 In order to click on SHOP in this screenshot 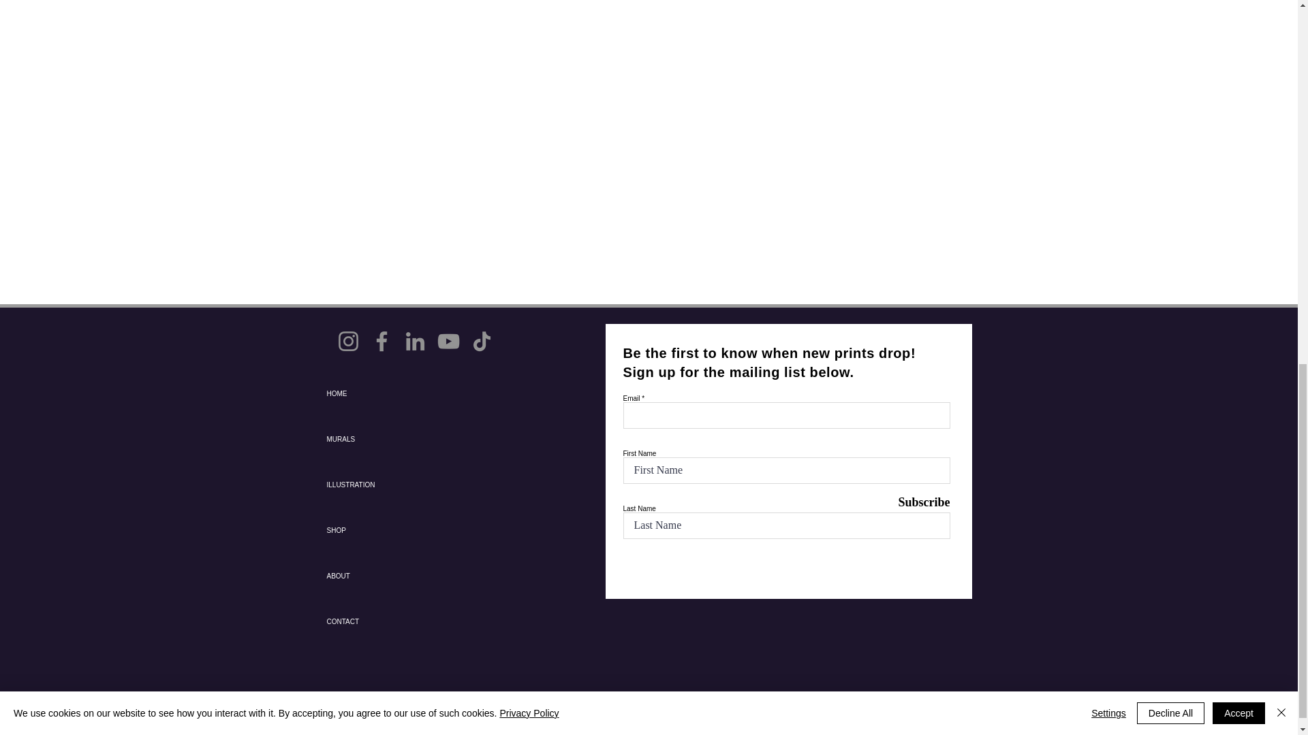, I will do `click(375, 531)`.